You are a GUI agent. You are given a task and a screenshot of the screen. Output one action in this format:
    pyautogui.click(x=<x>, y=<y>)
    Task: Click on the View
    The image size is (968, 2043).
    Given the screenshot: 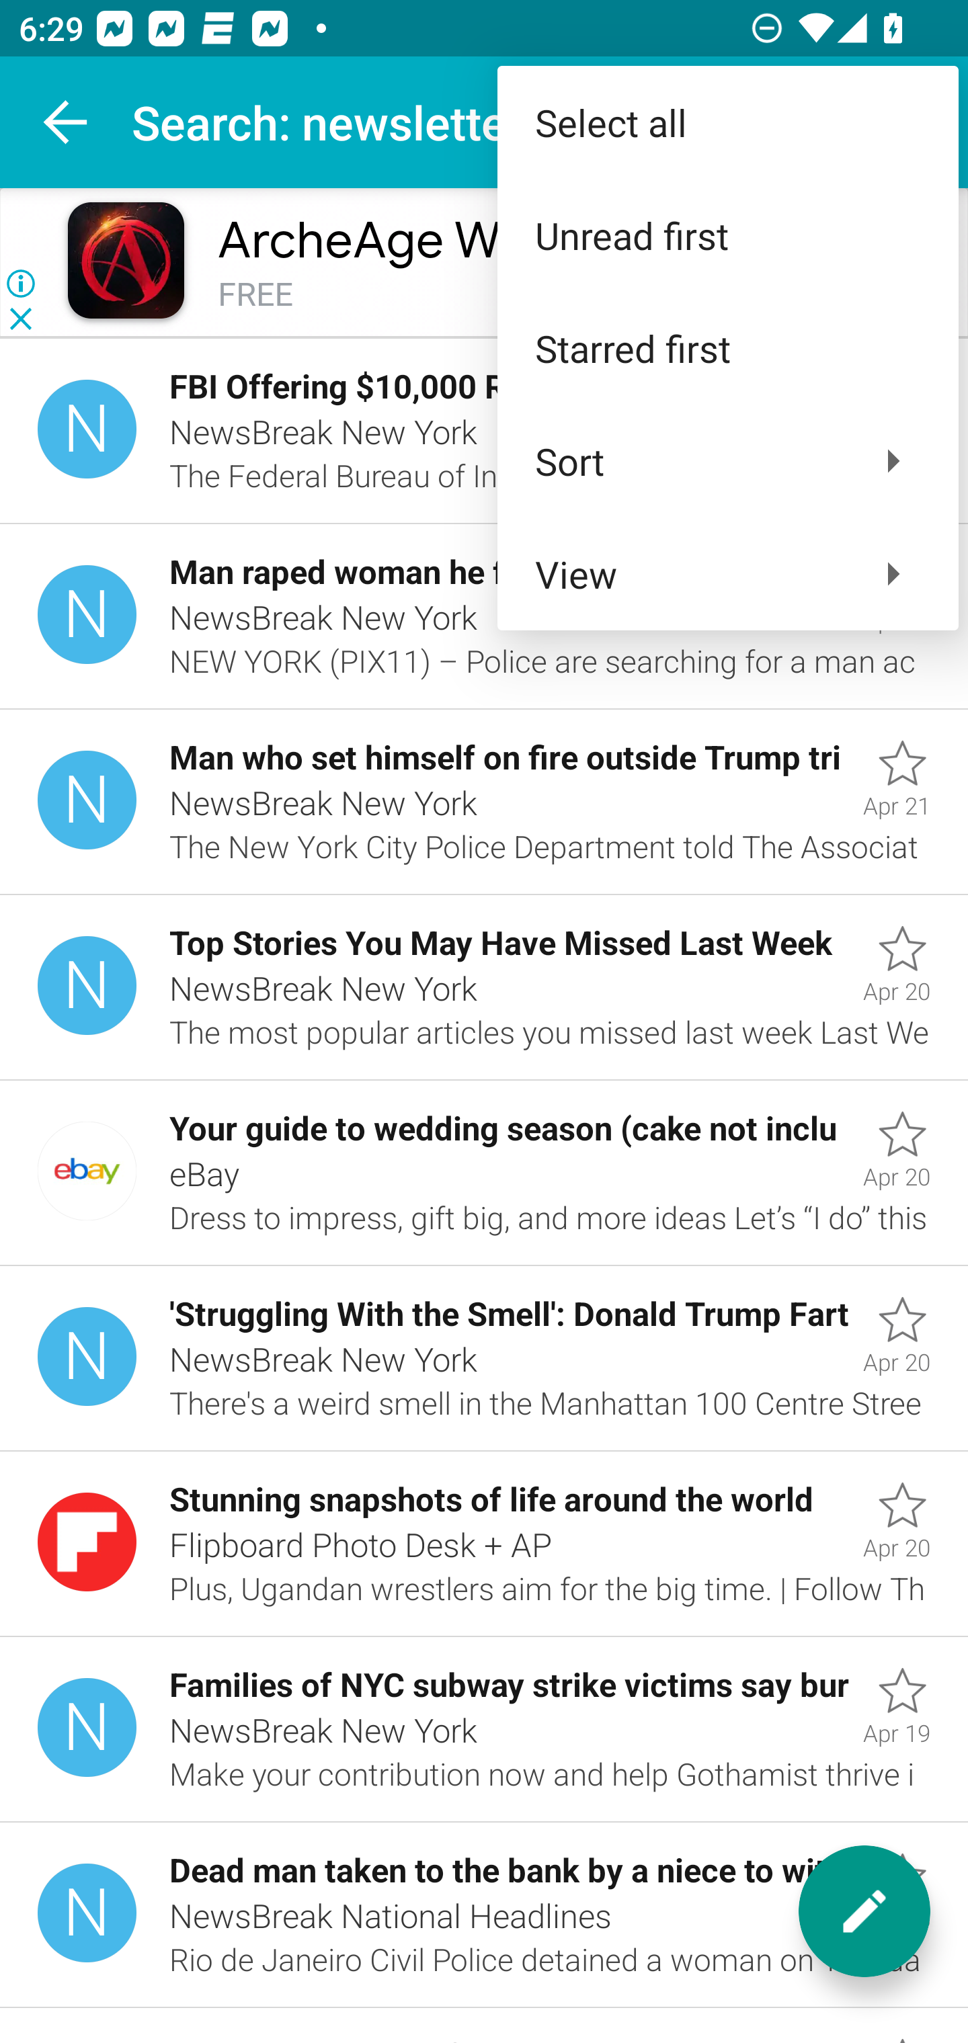 What is the action you would take?
    pyautogui.click(x=727, y=574)
    